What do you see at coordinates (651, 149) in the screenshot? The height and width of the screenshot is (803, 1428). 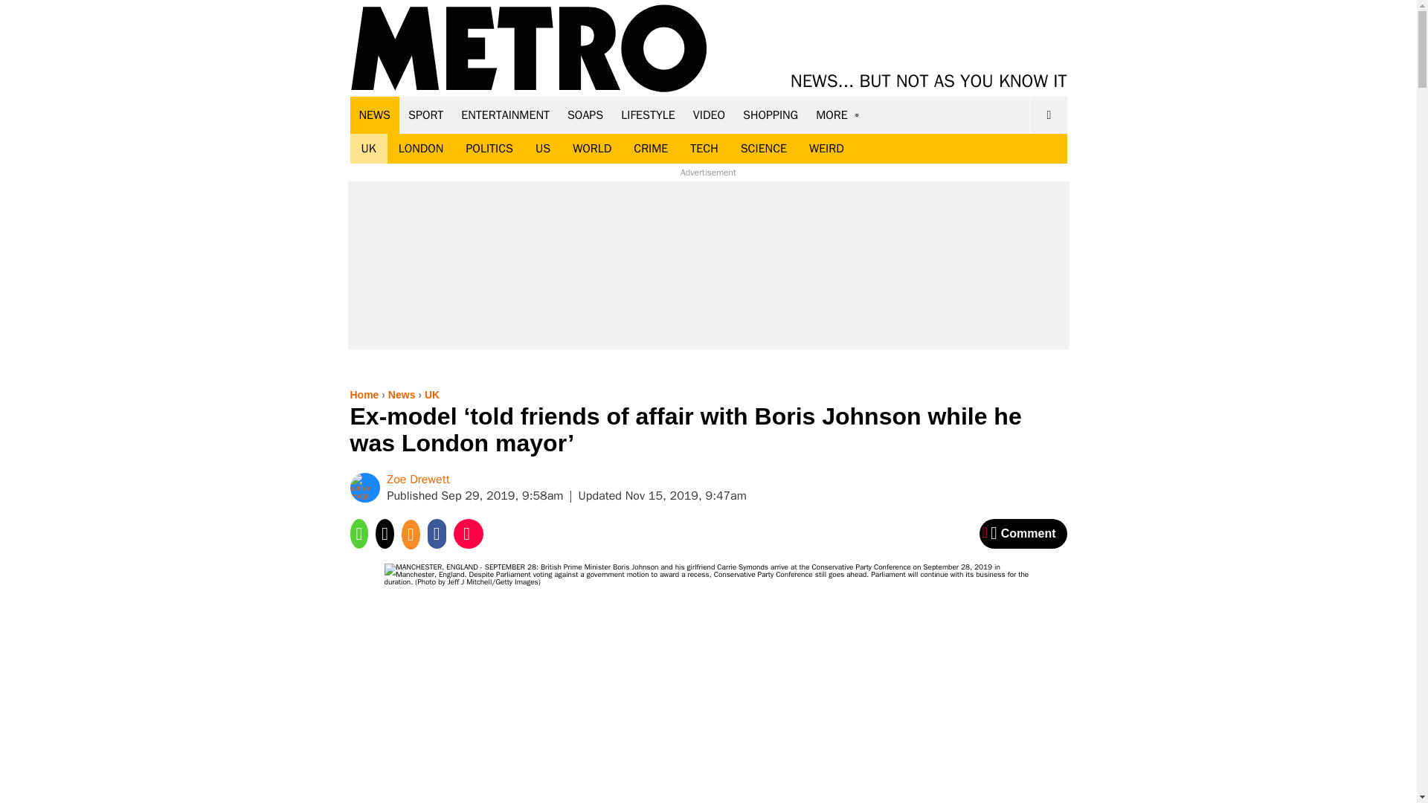 I see `CRIME` at bounding box center [651, 149].